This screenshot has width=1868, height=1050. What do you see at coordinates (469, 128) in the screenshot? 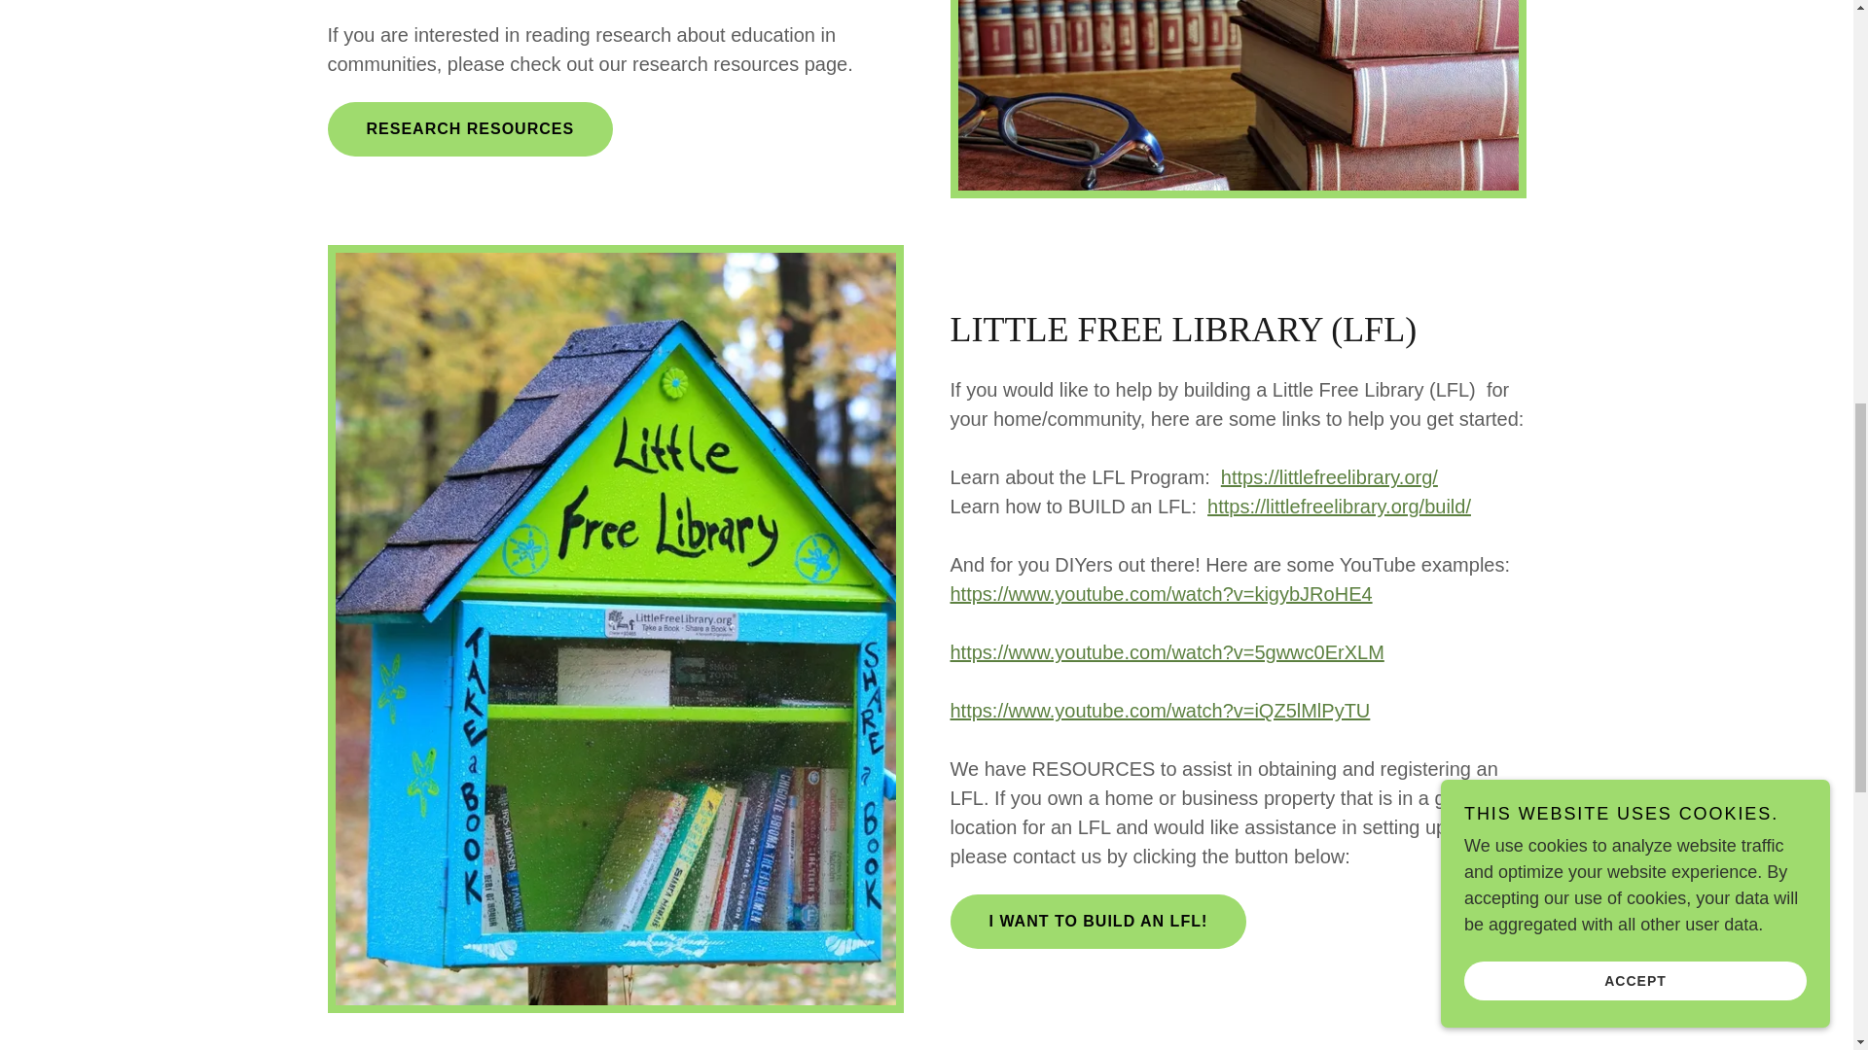
I see `RESEARCH RESOURCES` at bounding box center [469, 128].